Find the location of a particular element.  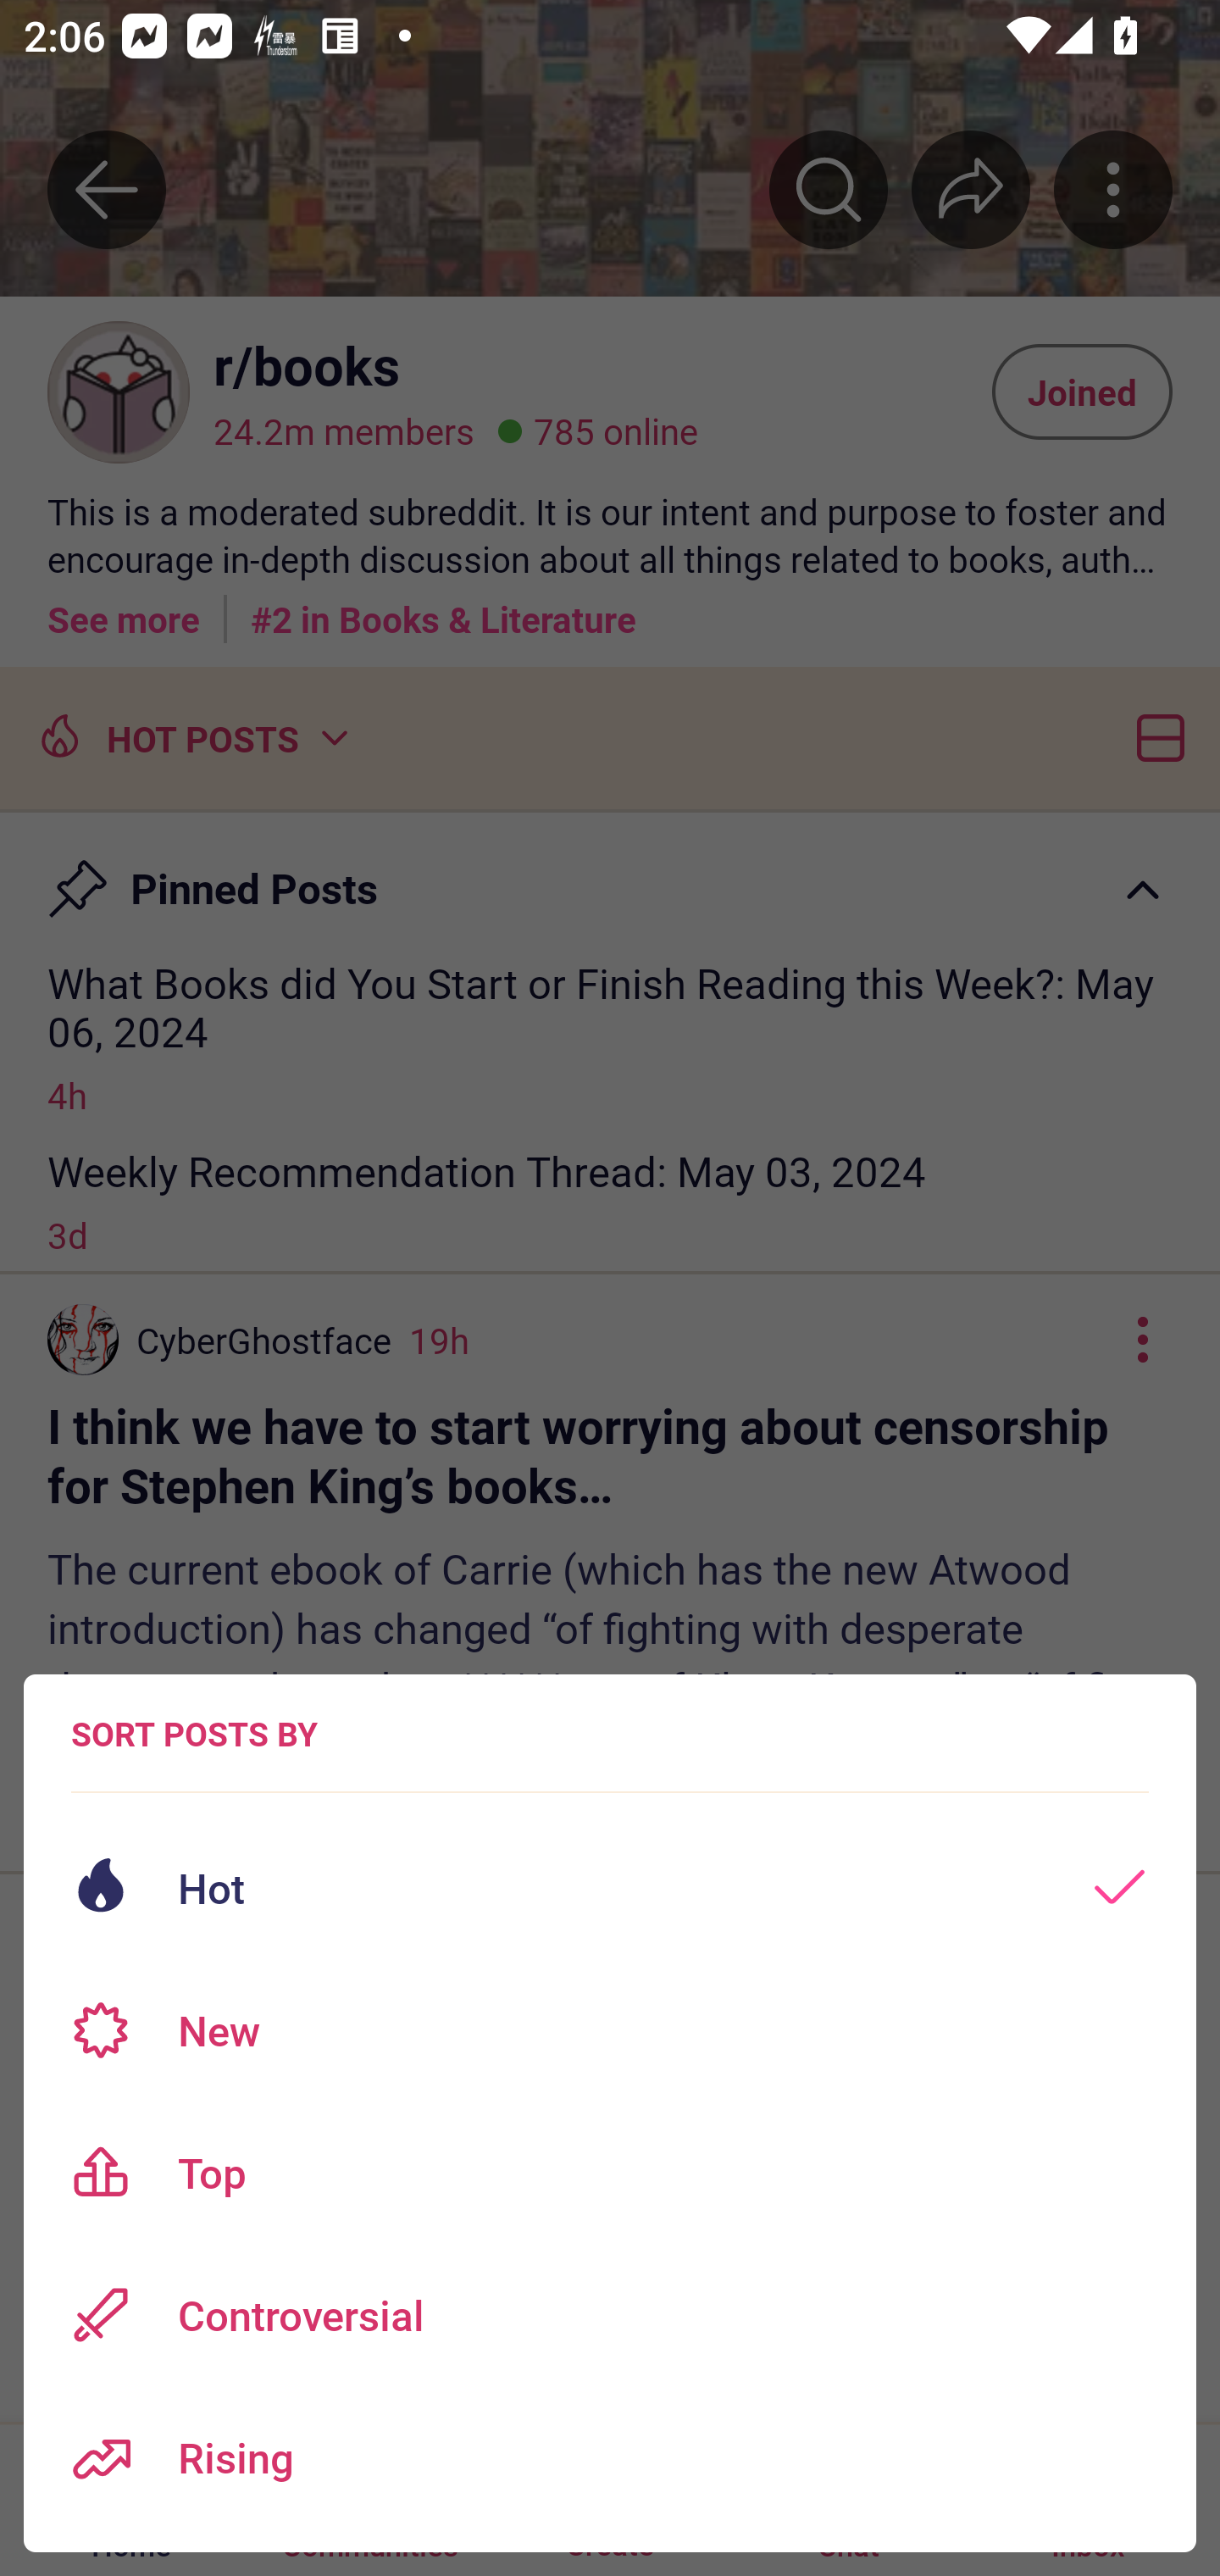

Top is located at coordinates (610, 2173).